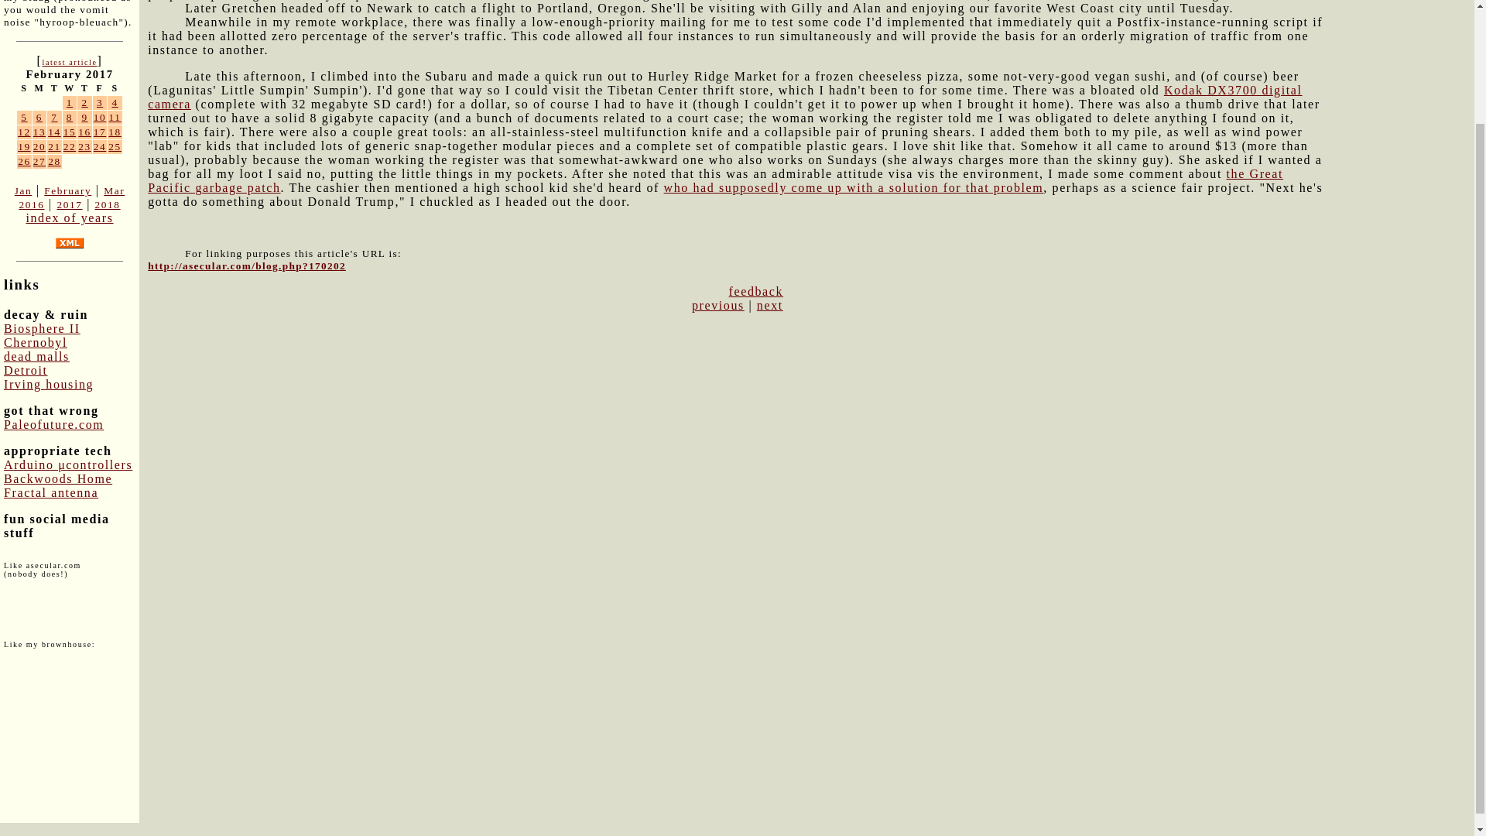  Describe the element at coordinates (39, 146) in the screenshot. I see `20` at that location.